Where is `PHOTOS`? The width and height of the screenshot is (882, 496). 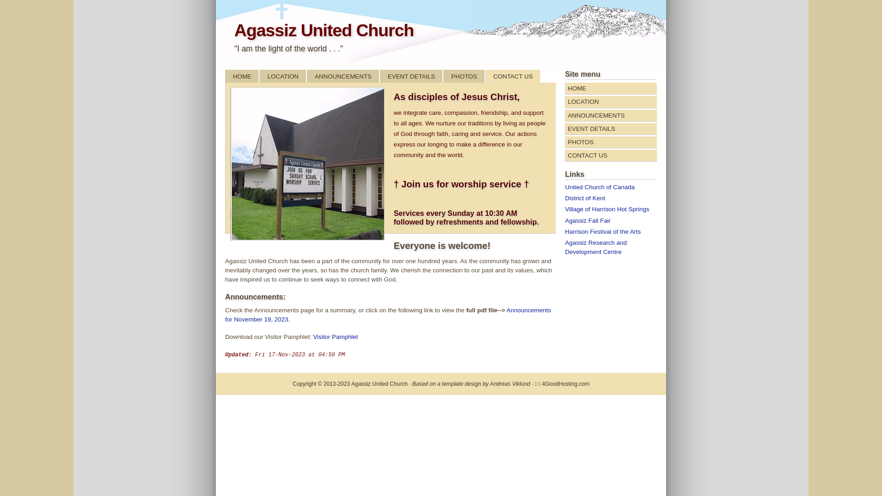 PHOTOS is located at coordinates (611, 142).